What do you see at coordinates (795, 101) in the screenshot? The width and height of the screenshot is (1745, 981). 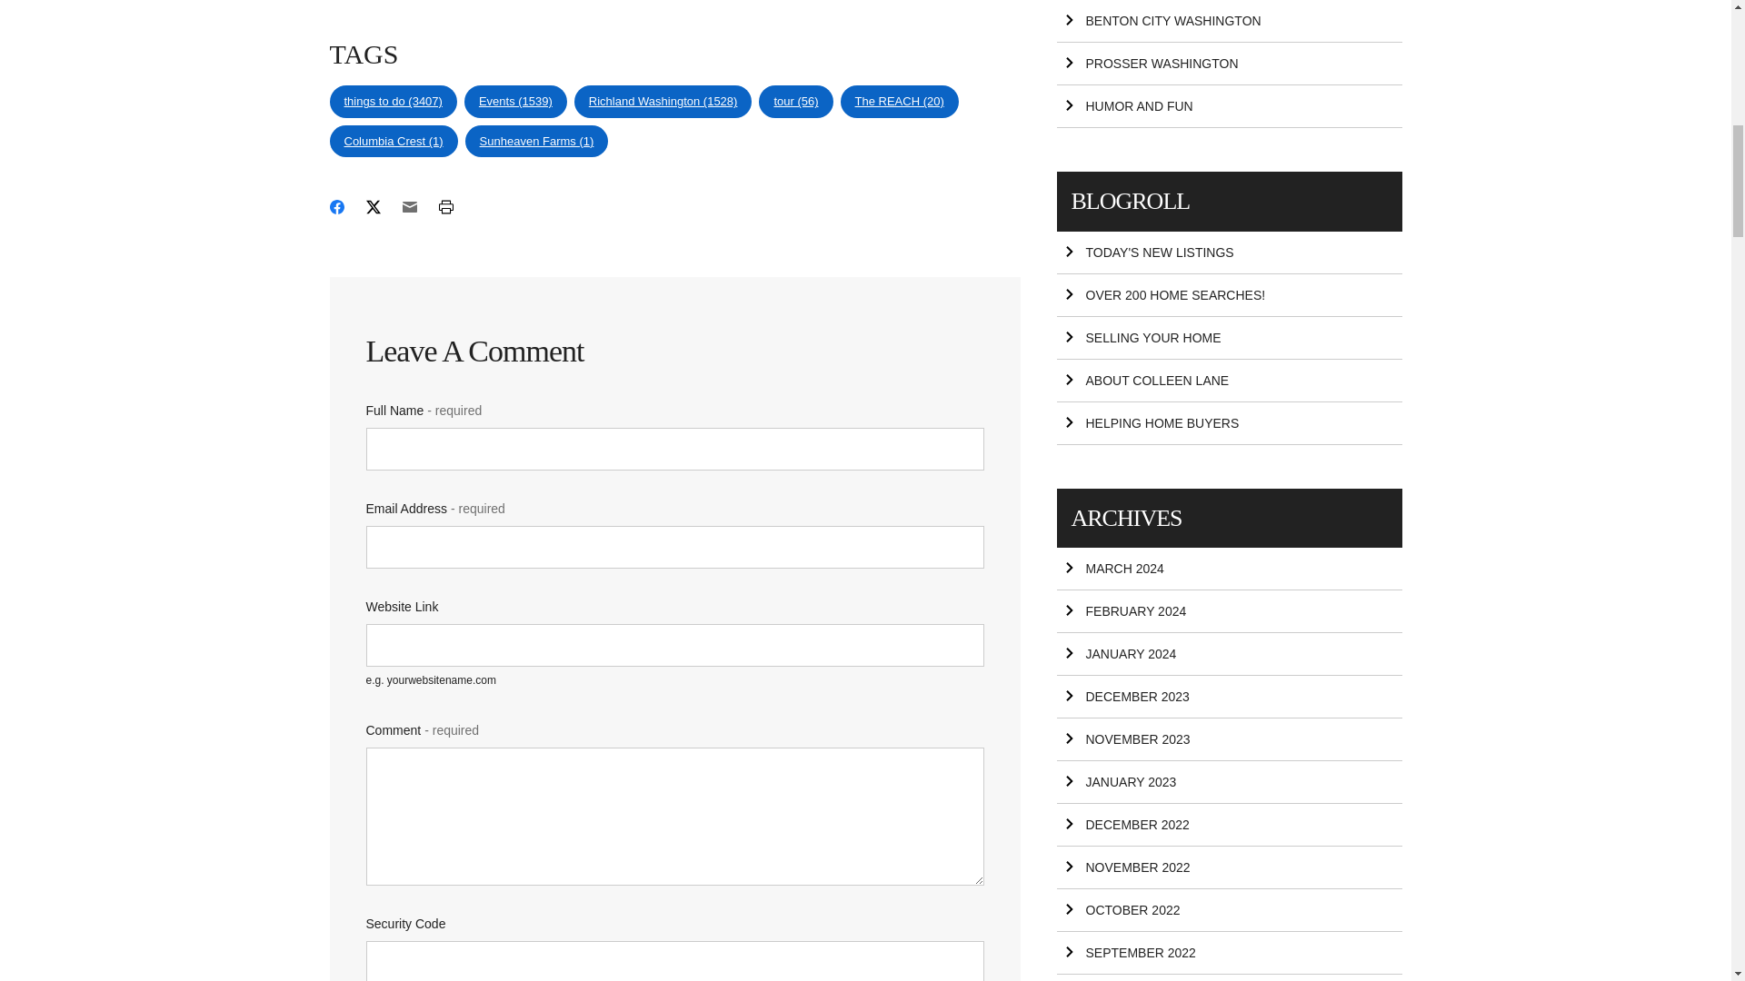 I see `tour` at bounding box center [795, 101].